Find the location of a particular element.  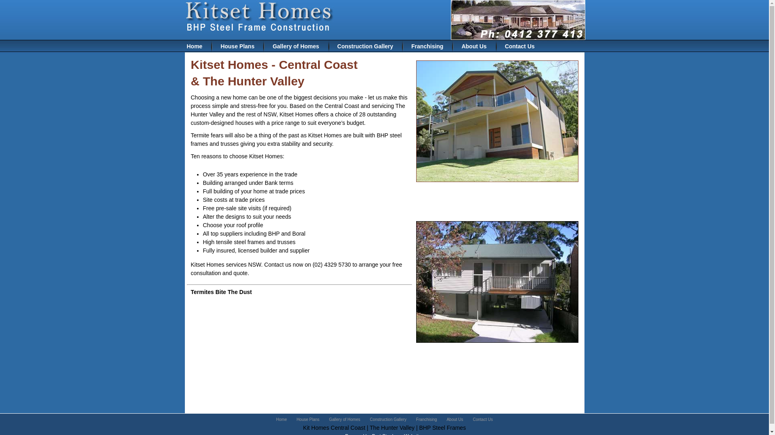

how to choose cbd hemp oil for sale is located at coordinates (283, 304).